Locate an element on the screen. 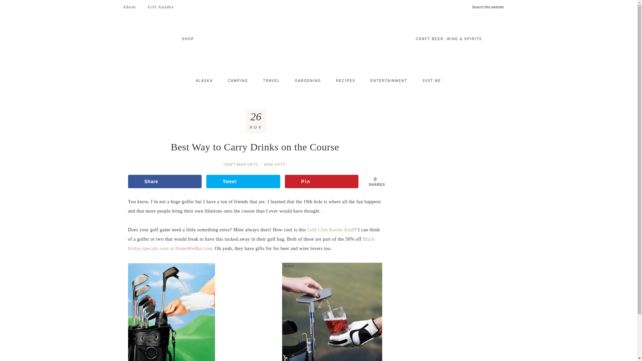 This screenshot has height=361, width=642. Share on Twitter is located at coordinates (243, 181).